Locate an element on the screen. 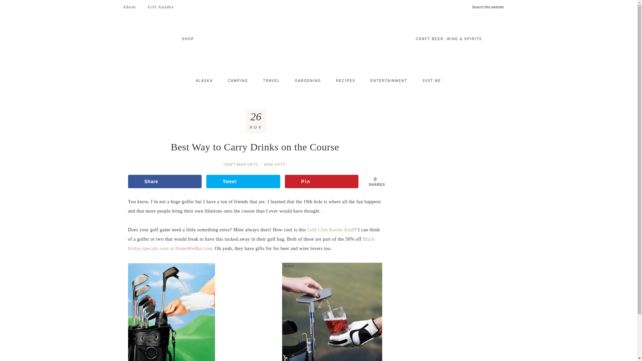 This screenshot has height=361, width=642. Share on Twitter is located at coordinates (243, 181).